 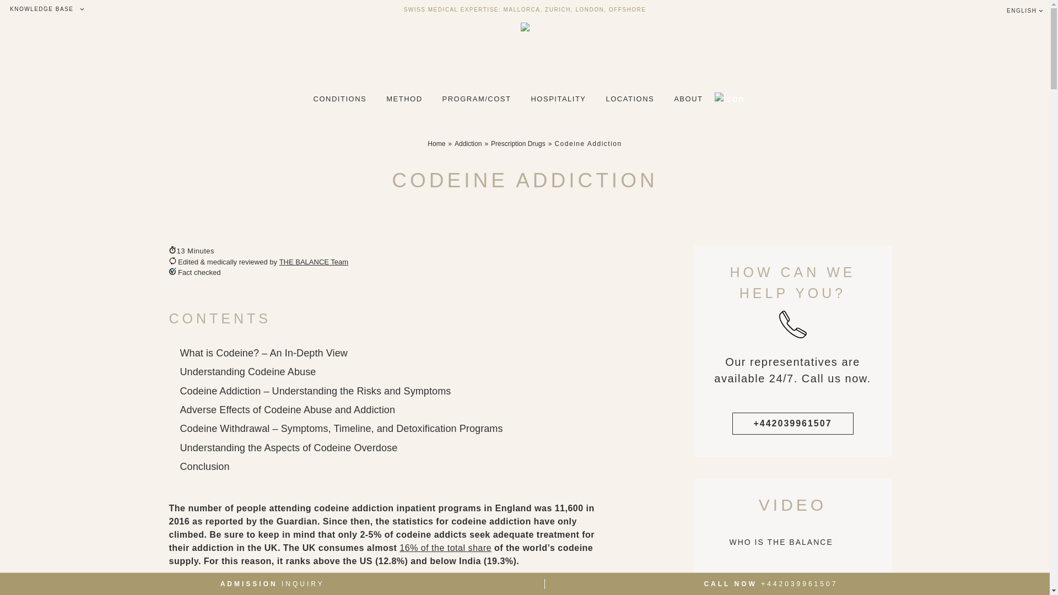 I want to click on Adverse Effects of Codeine Abuse and Addiction, so click(x=287, y=411).